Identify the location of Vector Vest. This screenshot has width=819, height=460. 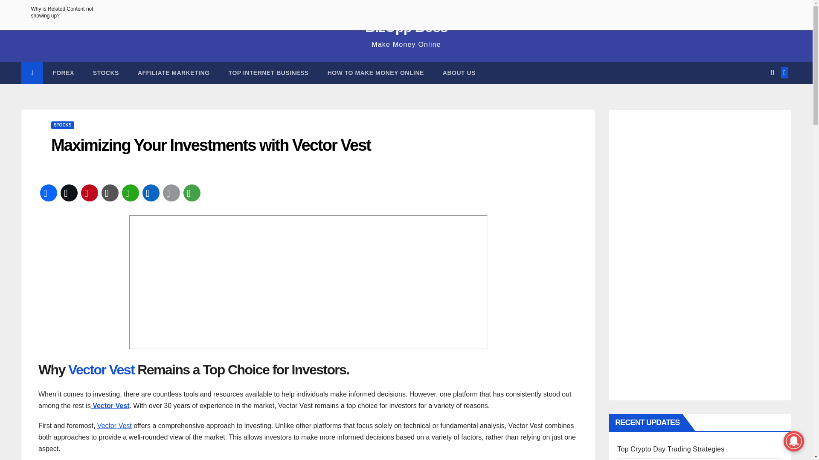
(114, 425).